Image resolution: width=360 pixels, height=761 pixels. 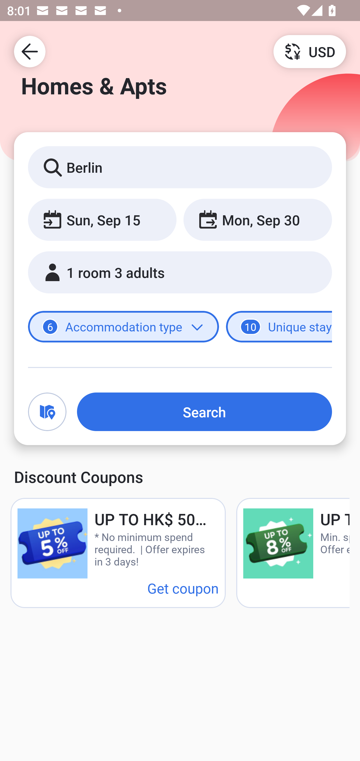 I want to click on 1 room 3 adults, so click(x=180, y=272).